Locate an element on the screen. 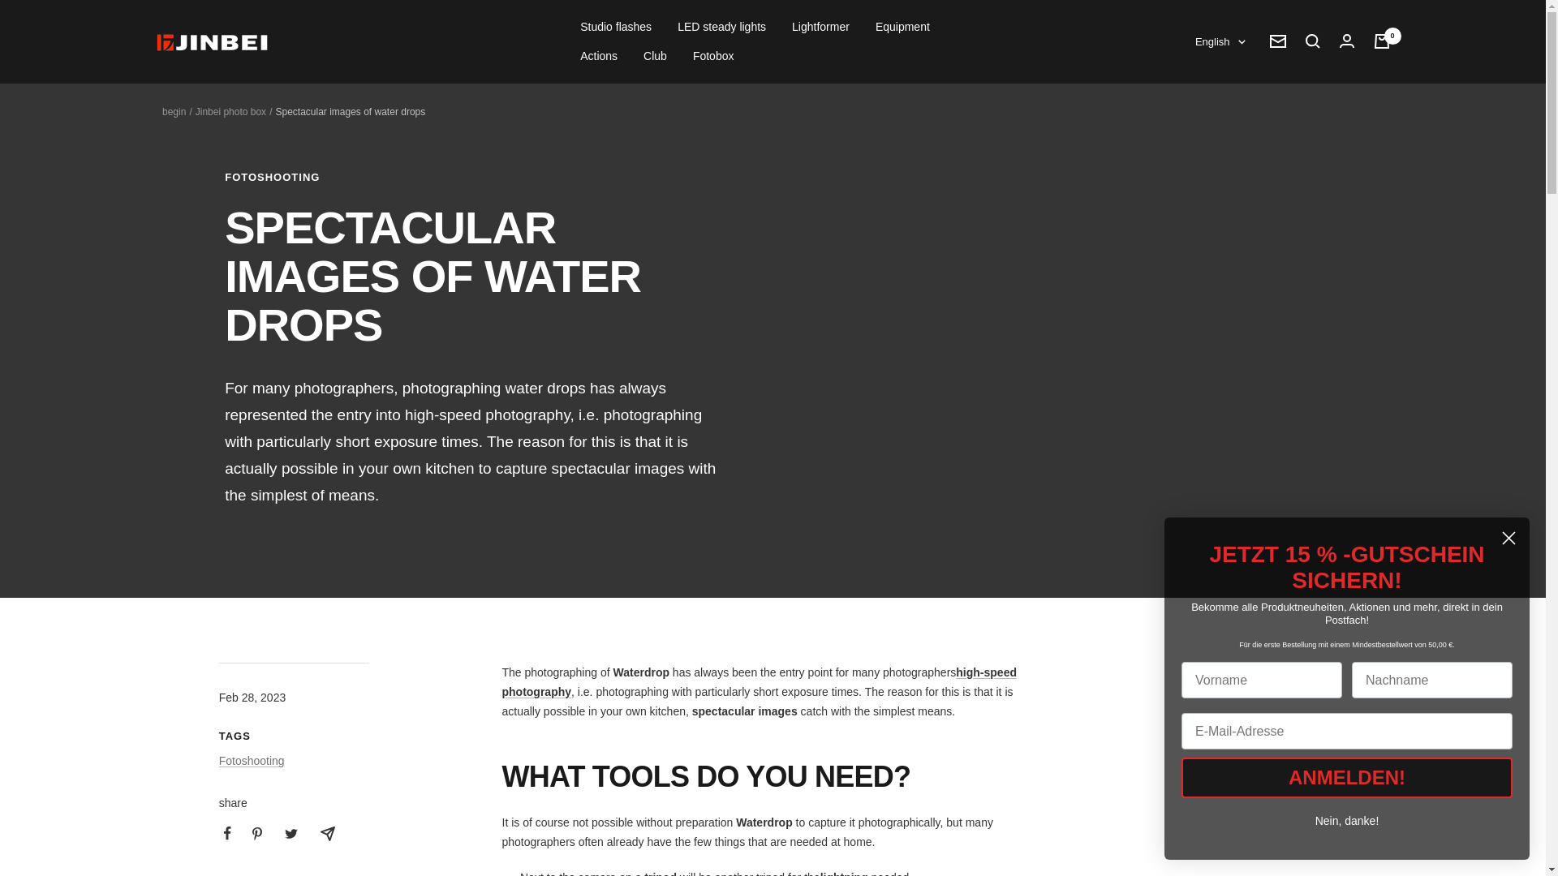 The image size is (1558, 876). en is located at coordinates (1211, 122).